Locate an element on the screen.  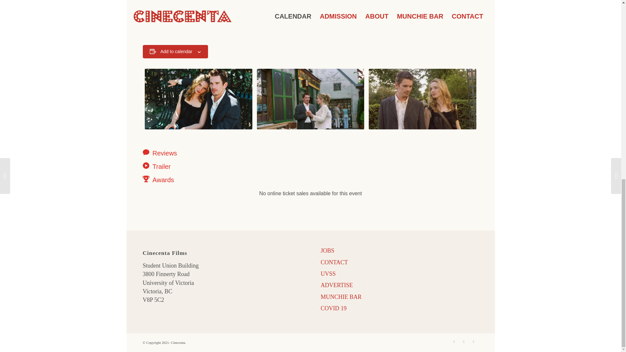
Reviews is located at coordinates (193, 153).